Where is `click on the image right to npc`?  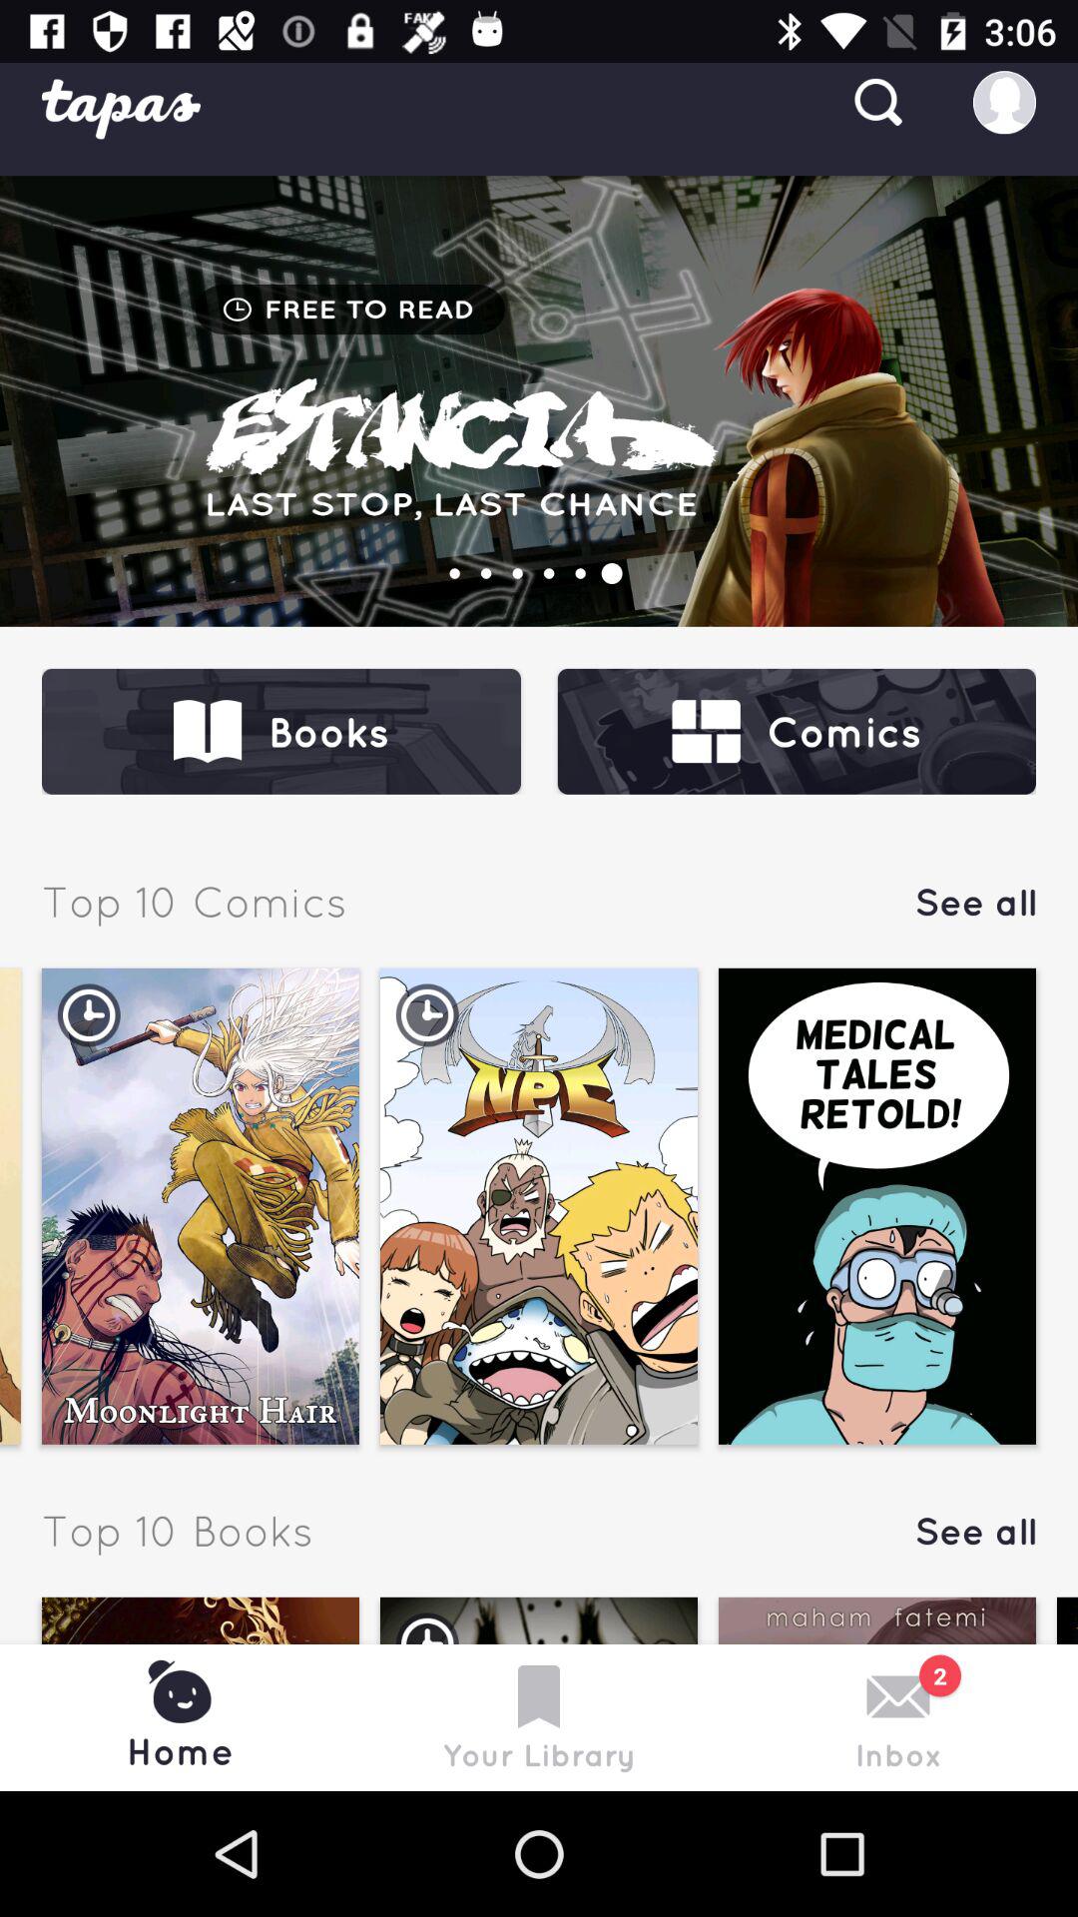
click on the image right to npc is located at coordinates (876, 1206).